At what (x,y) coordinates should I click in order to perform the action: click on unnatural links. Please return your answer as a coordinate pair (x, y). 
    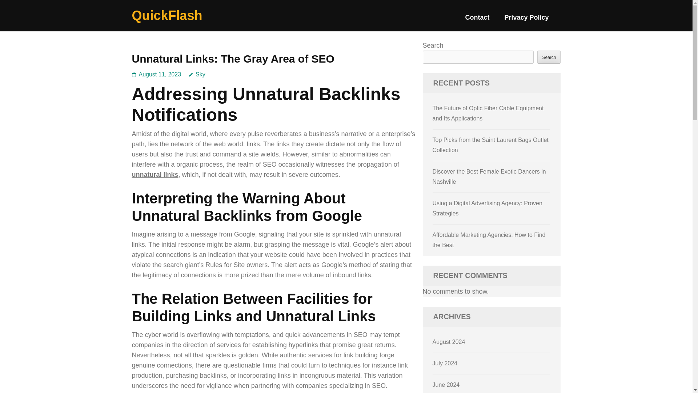
    Looking at the image, I should click on (155, 175).